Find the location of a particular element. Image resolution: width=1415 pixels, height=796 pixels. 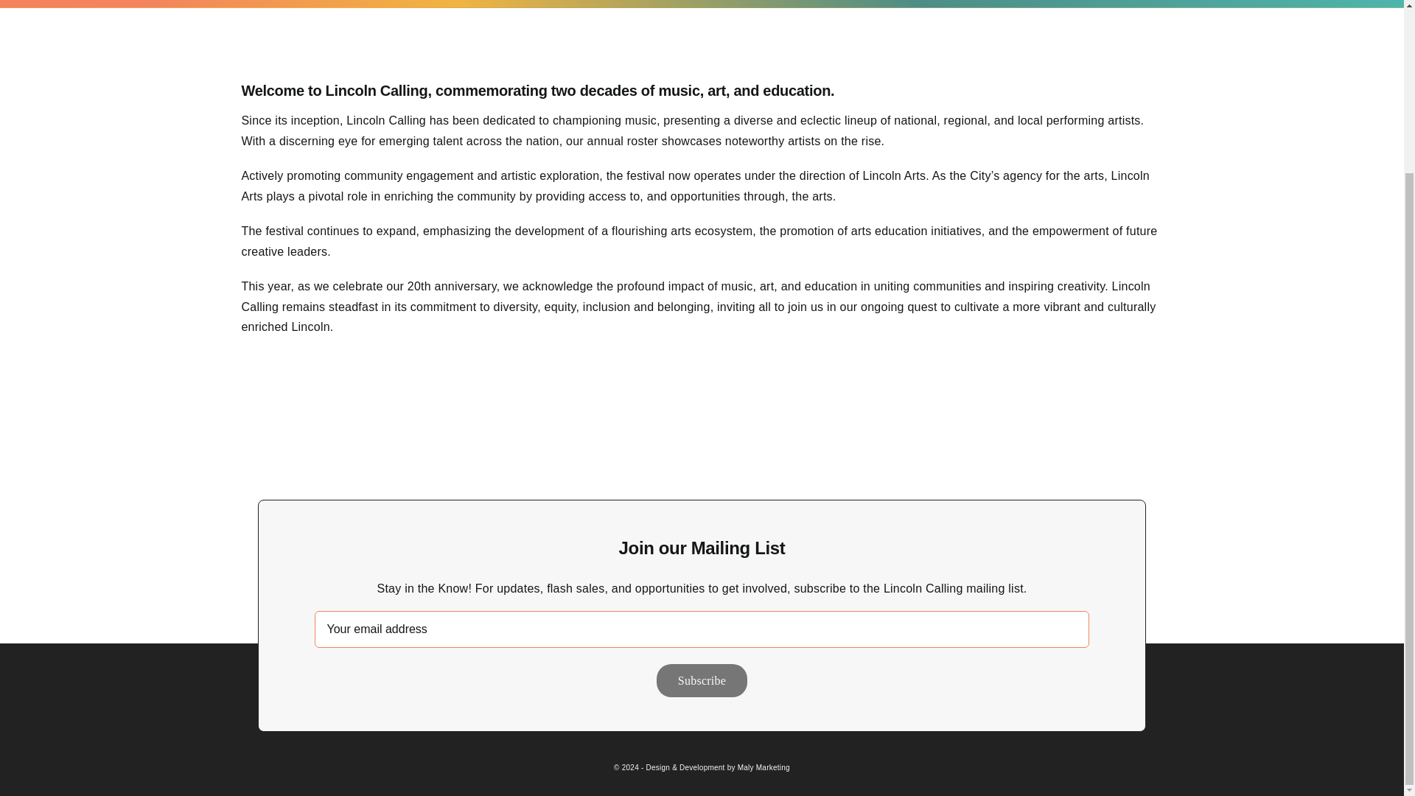

Maly Marketing is located at coordinates (764, 767).